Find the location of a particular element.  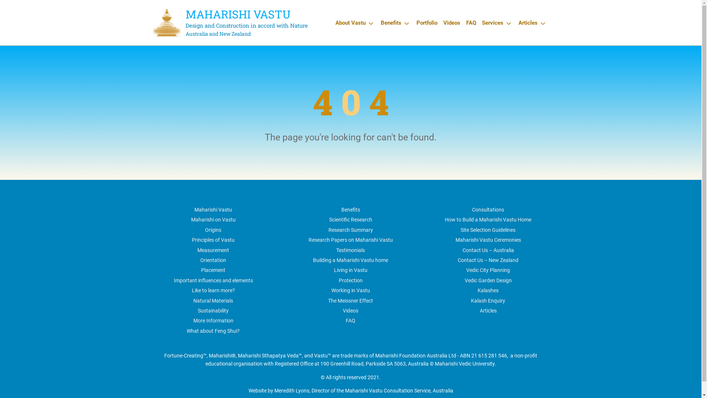

Origins is located at coordinates (213, 230).